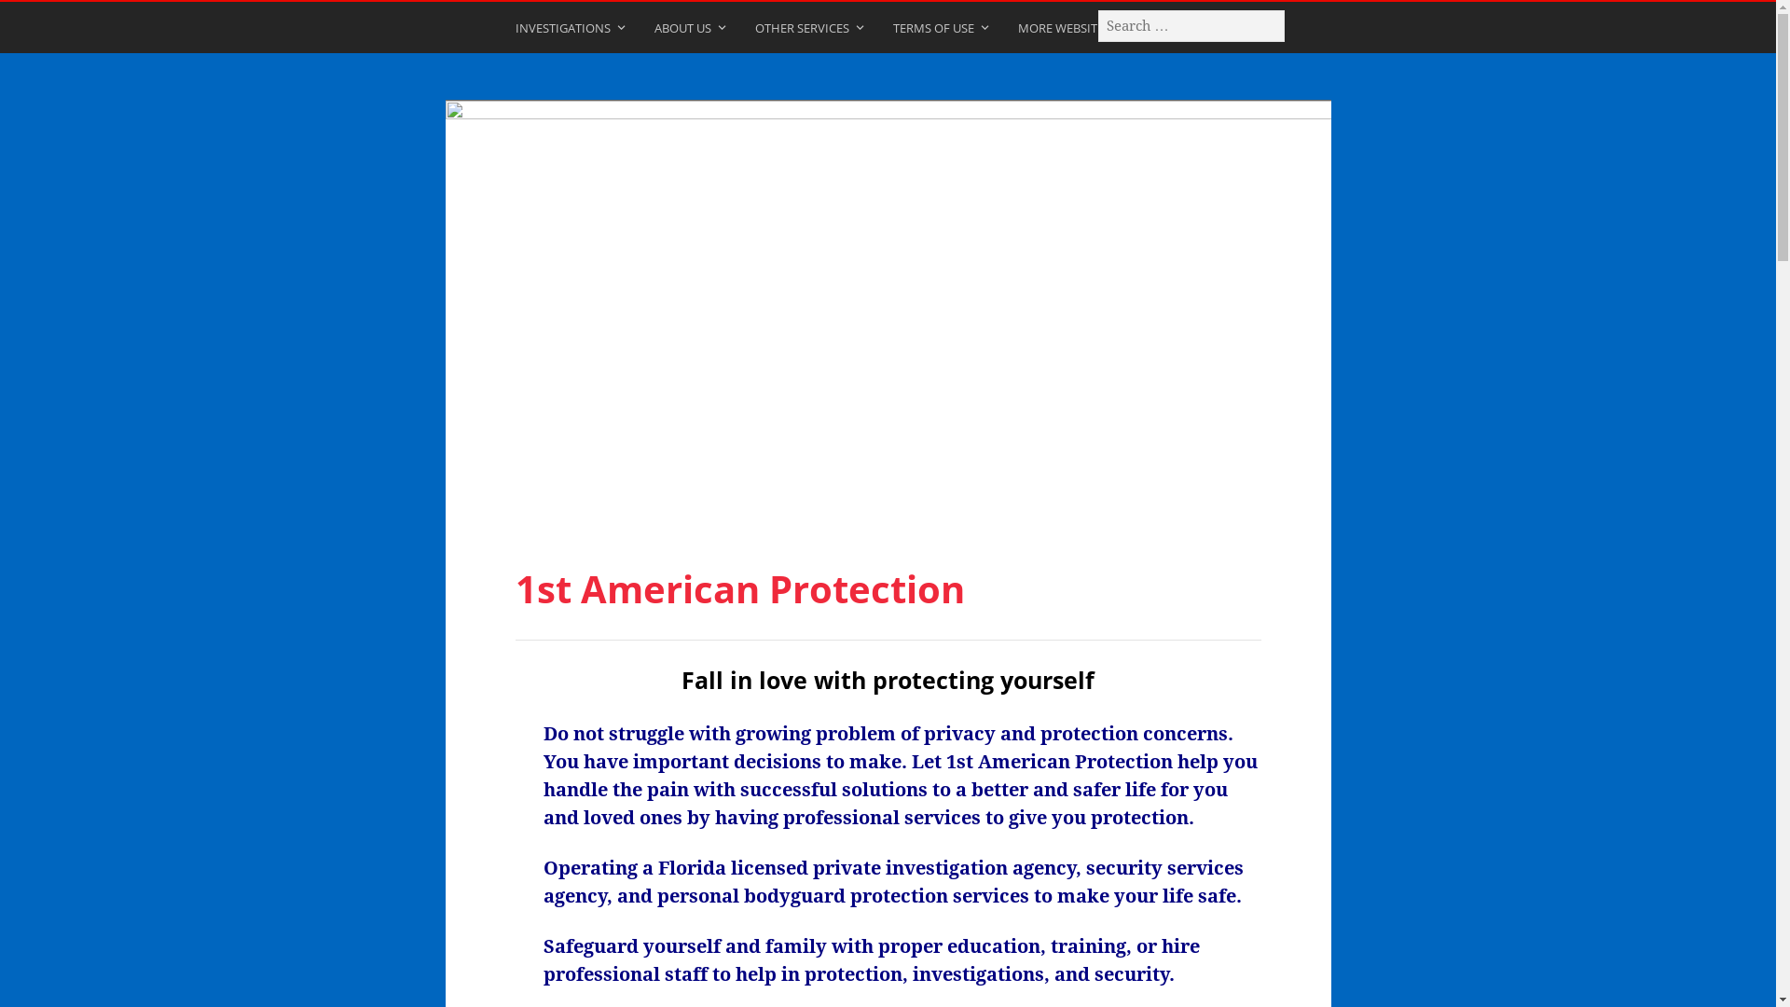  I want to click on INVESTIGATIONS, so click(571, 32).